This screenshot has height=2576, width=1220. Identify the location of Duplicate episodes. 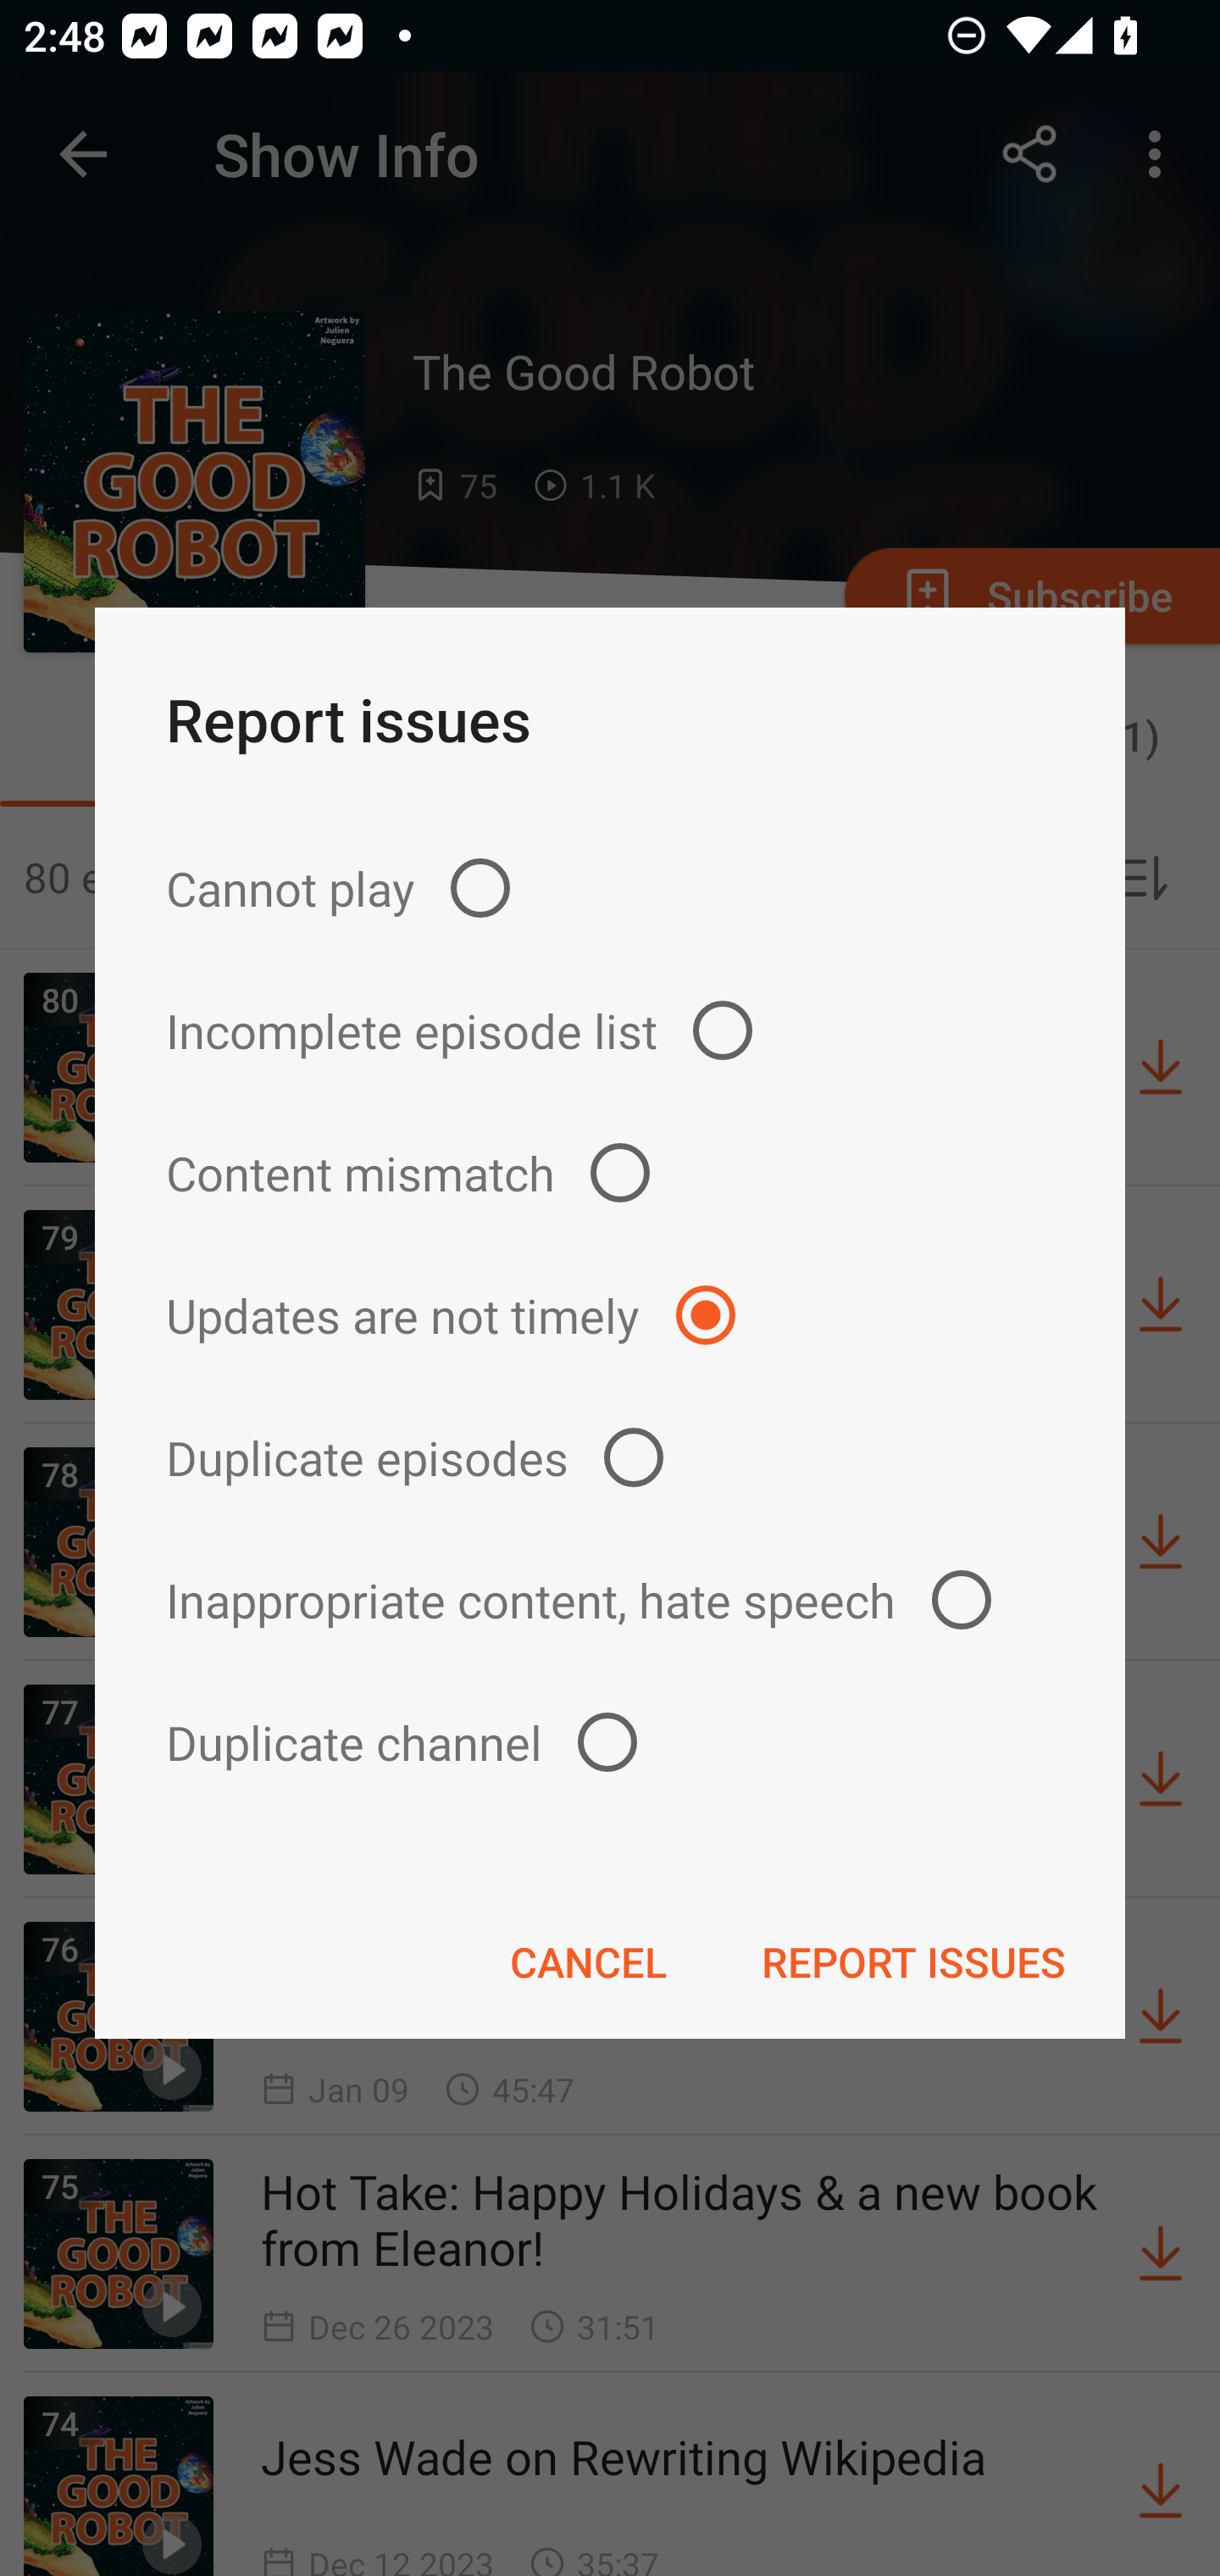
(610, 1456).